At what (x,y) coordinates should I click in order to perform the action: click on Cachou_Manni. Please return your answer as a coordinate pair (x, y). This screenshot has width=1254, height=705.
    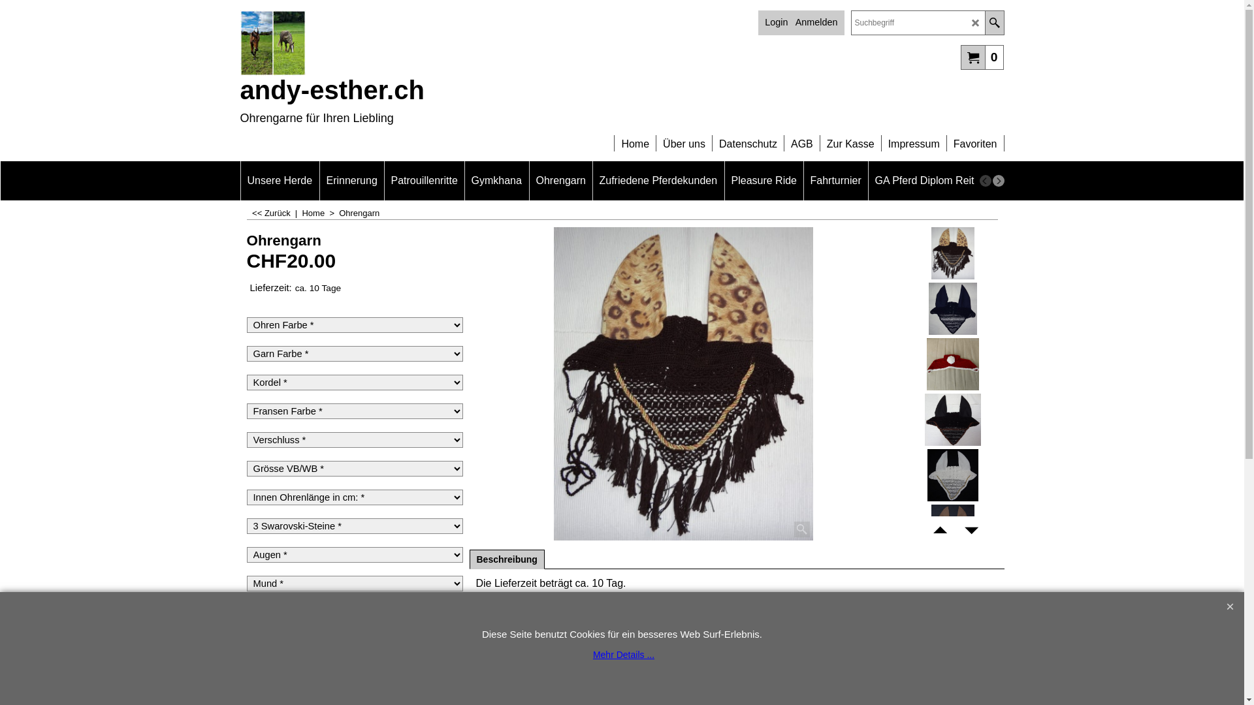
    Looking at the image, I should click on (355, 43).